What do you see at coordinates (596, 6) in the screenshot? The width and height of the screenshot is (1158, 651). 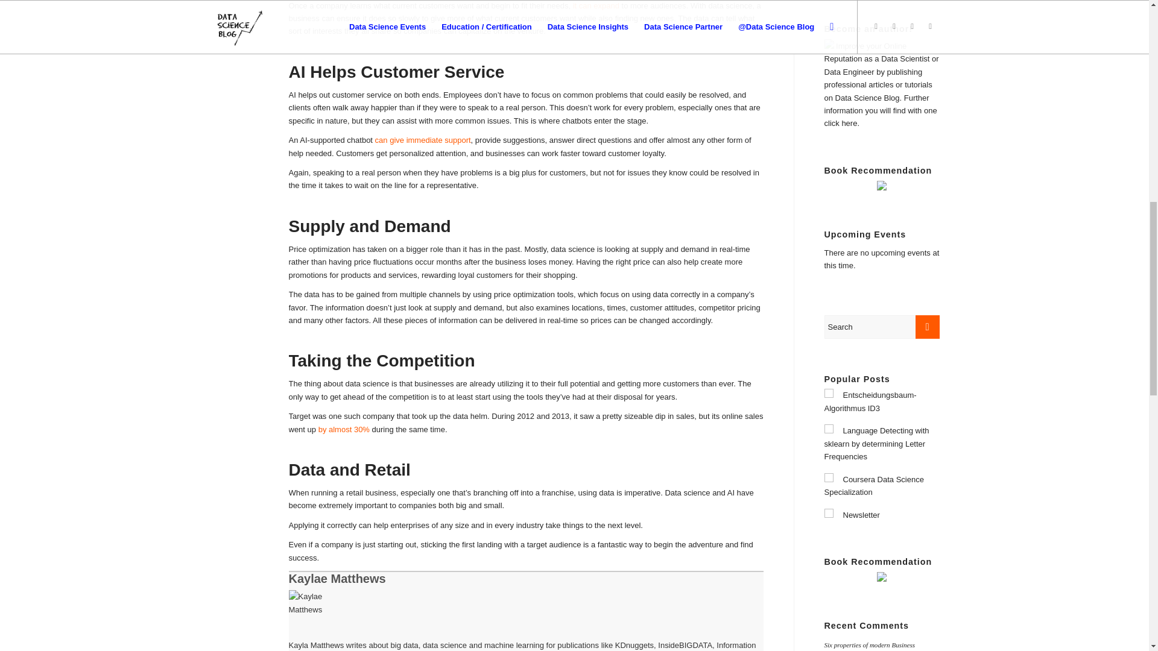 I see `it can expand` at bounding box center [596, 6].